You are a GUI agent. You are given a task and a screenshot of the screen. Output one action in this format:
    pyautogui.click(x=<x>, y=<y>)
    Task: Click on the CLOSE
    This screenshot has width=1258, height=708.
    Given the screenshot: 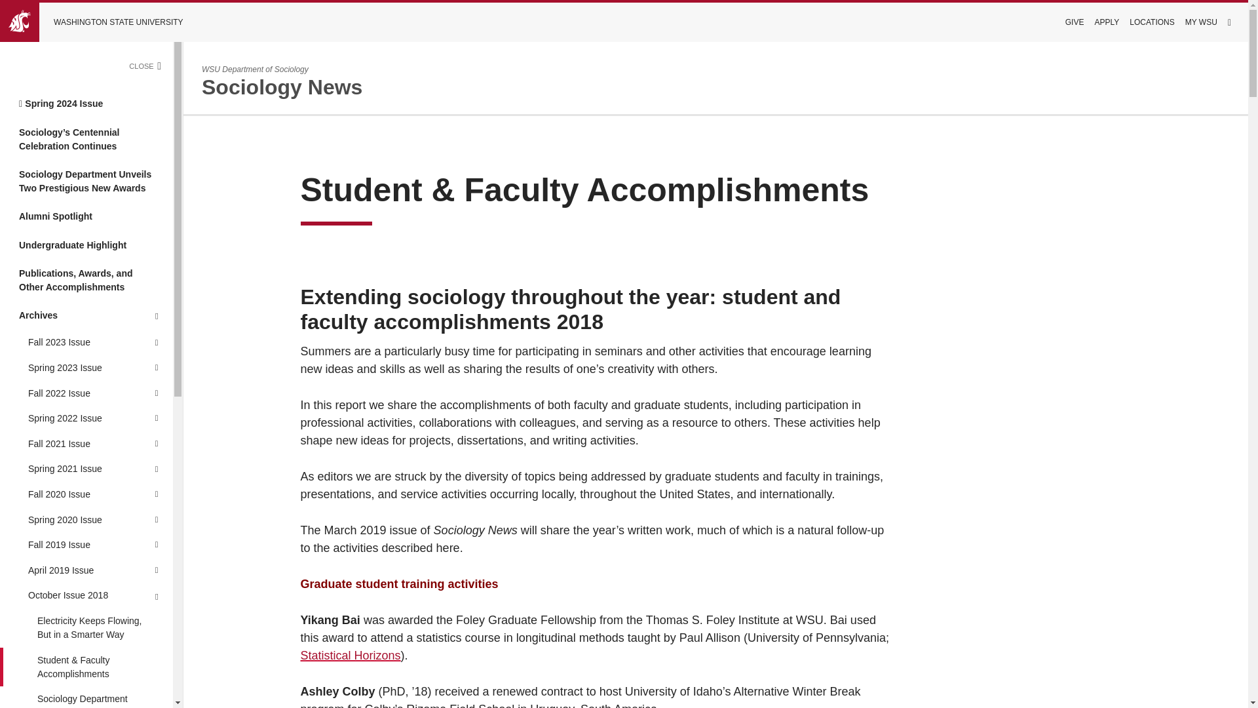 What is the action you would take?
    pyautogui.click(x=151, y=66)
    